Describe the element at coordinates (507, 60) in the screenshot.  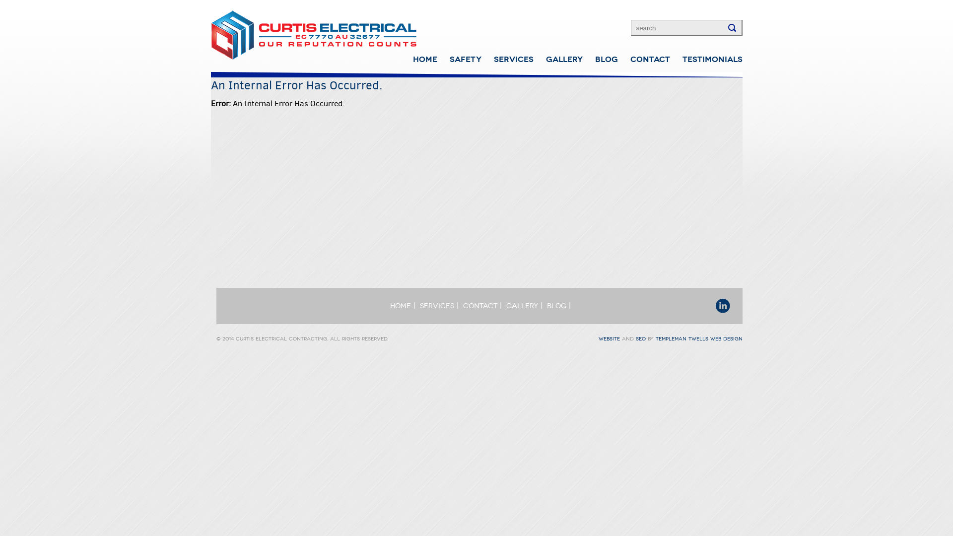
I see `SERVICES` at that location.